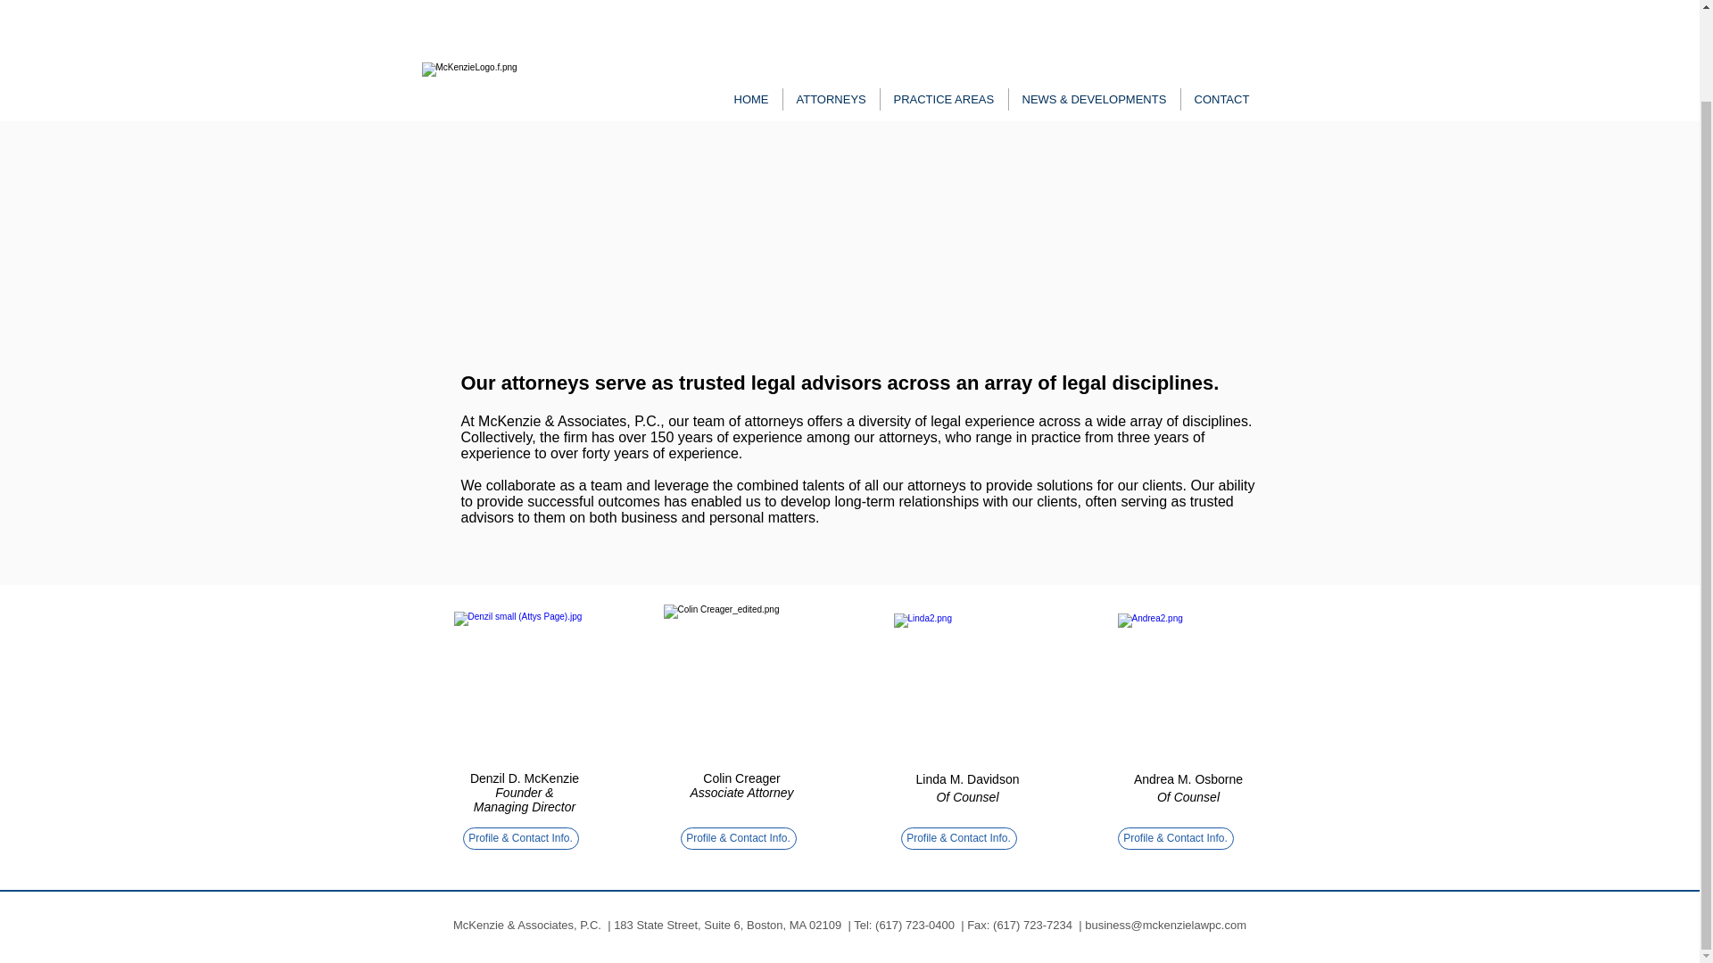 The width and height of the screenshot is (1713, 963). What do you see at coordinates (741, 778) in the screenshot?
I see `Colin Creager` at bounding box center [741, 778].